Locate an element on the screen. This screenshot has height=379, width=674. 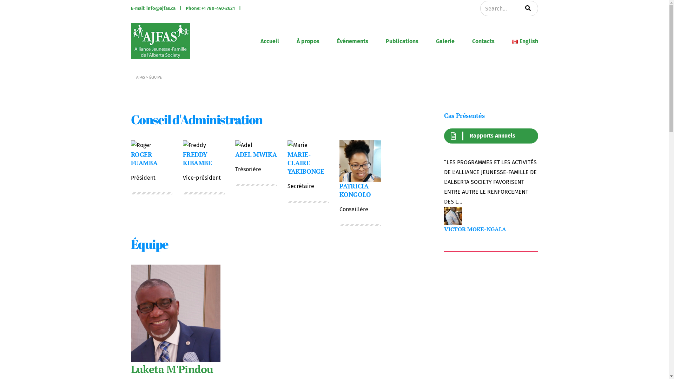
victormoke is located at coordinates (453, 216).